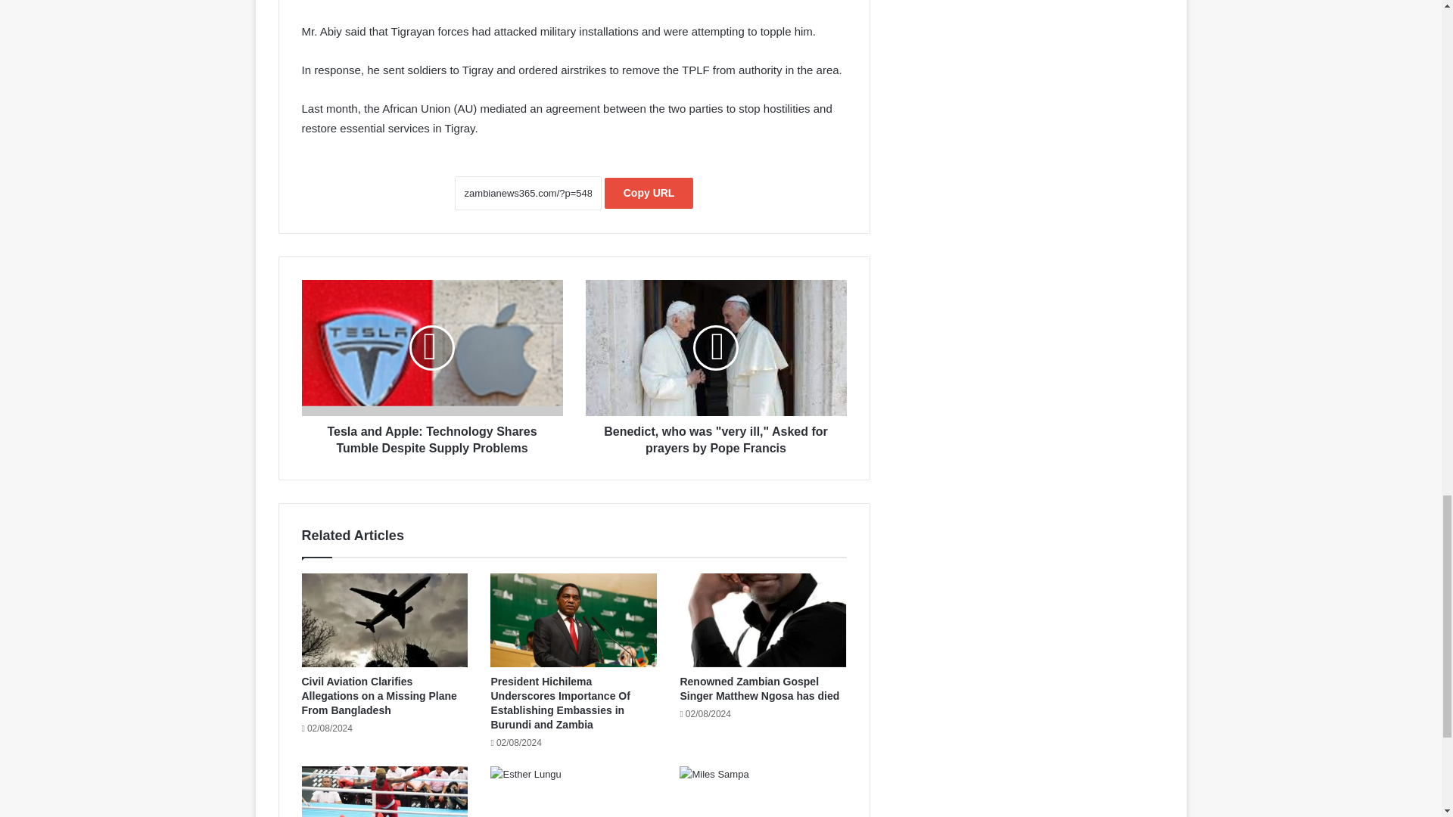 This screenshot has width=1453, height=817. Describe the element at coordinates (760, 688) in the screenshot. I see `Renowned Zambian Gospel Singer Matthew Ngosa has died` at that location.